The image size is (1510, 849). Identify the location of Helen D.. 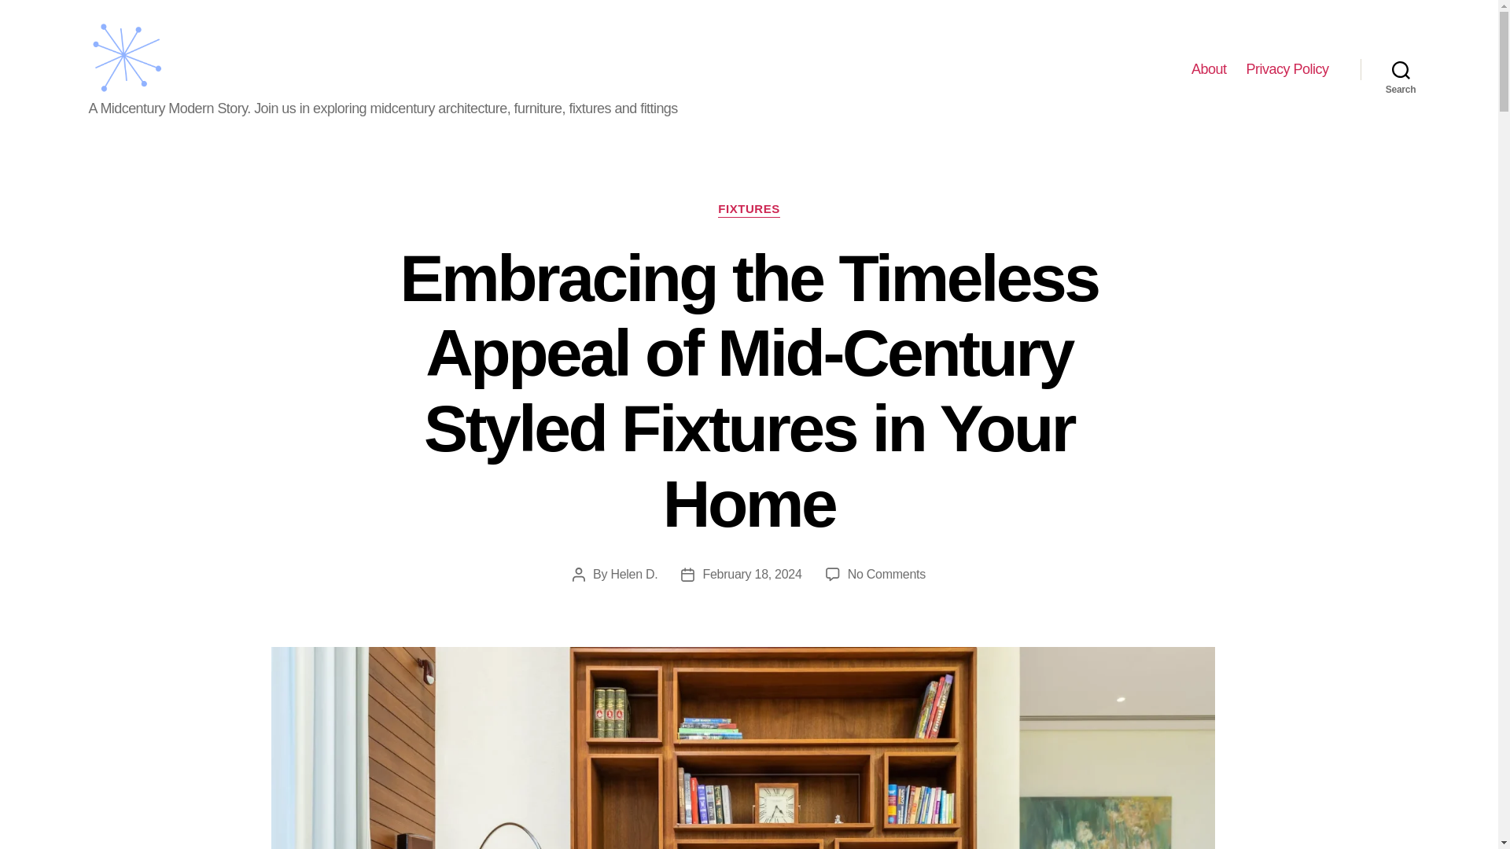
(633, 574).